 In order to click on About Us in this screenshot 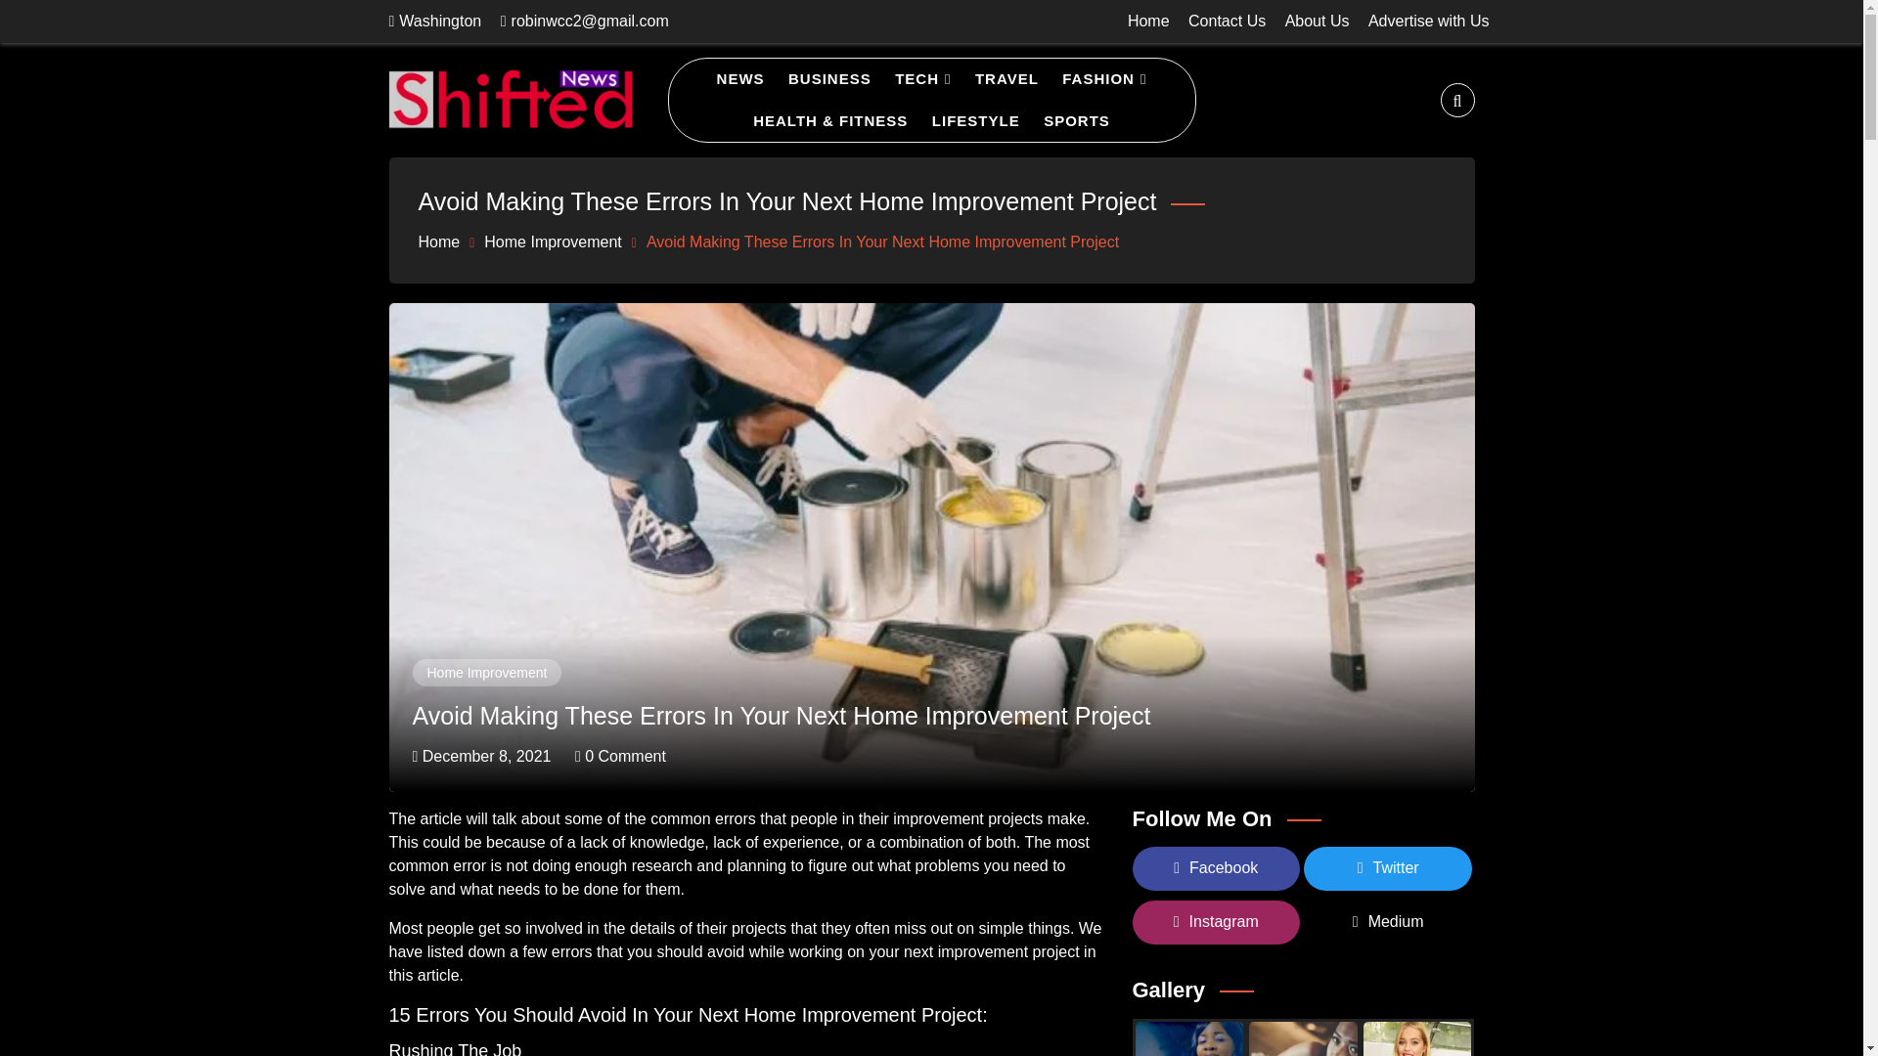, I will do `click(1317, 21)`.